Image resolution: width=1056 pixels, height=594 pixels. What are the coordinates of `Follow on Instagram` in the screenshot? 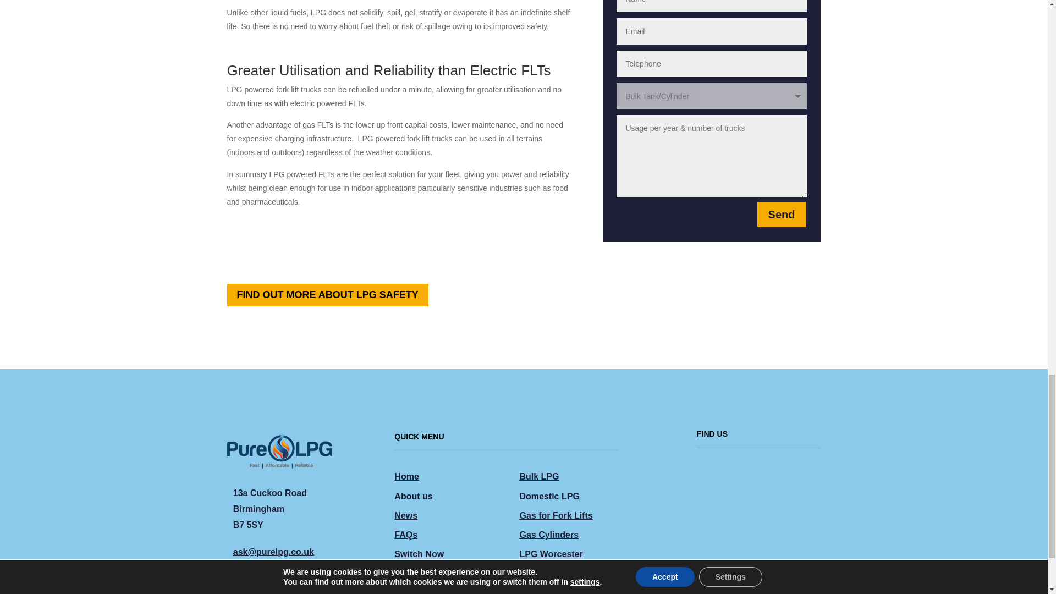 It's located at (285, 587).